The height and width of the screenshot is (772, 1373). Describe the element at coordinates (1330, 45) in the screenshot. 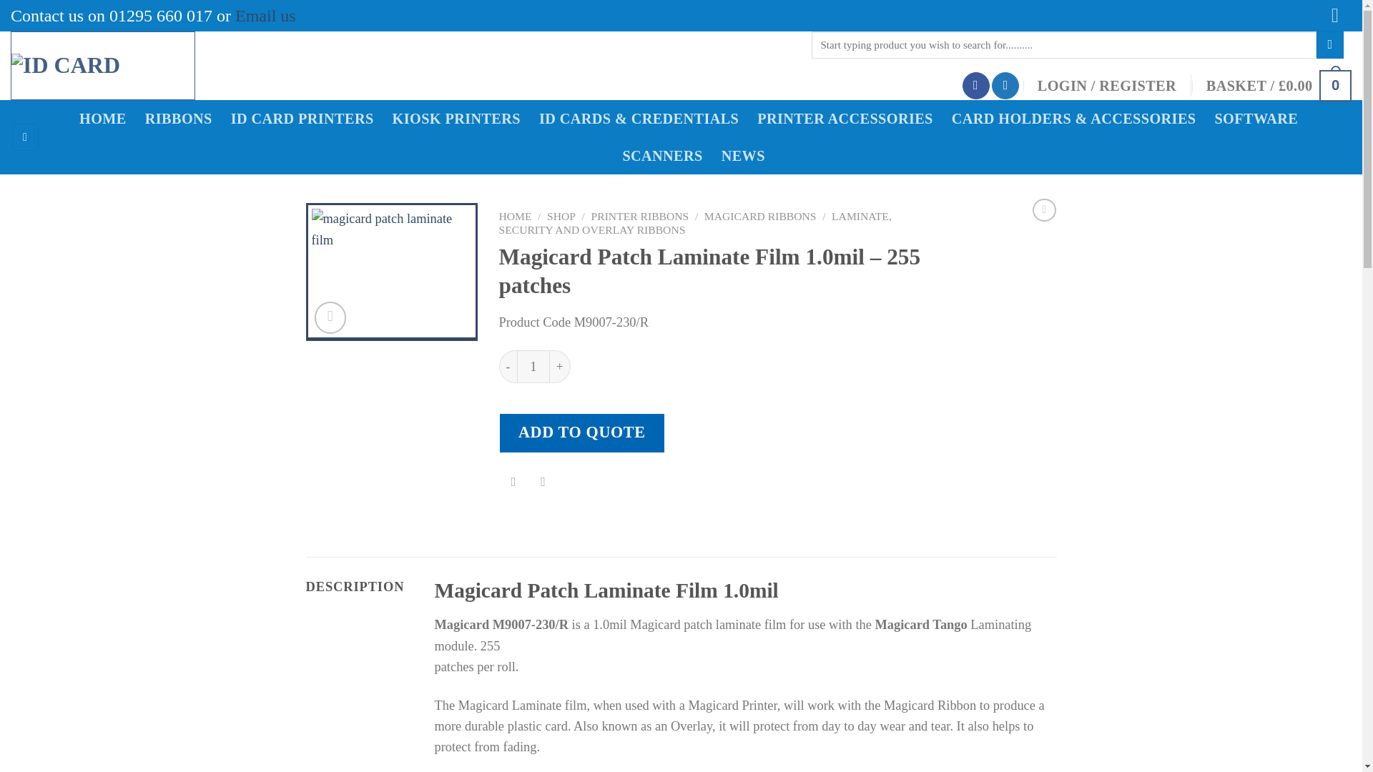

I see `Search` at that location.